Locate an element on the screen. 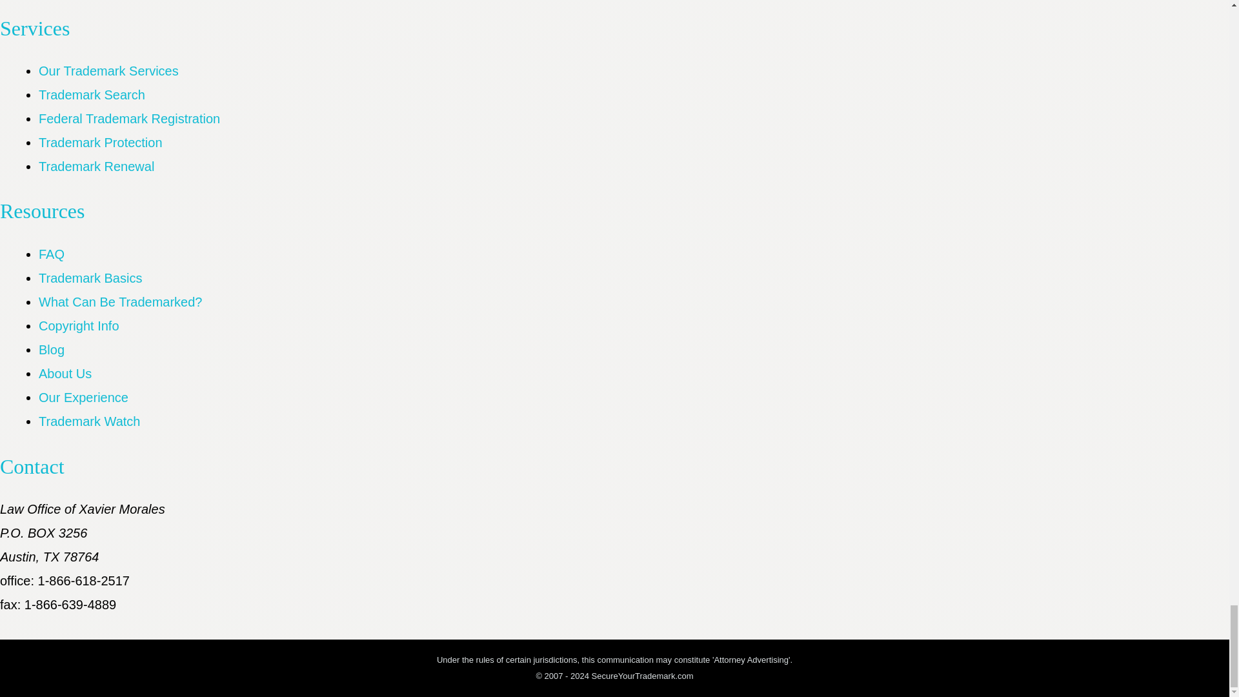 The image size is (1239, 697). FAQ is located at coordinates (51, 254).